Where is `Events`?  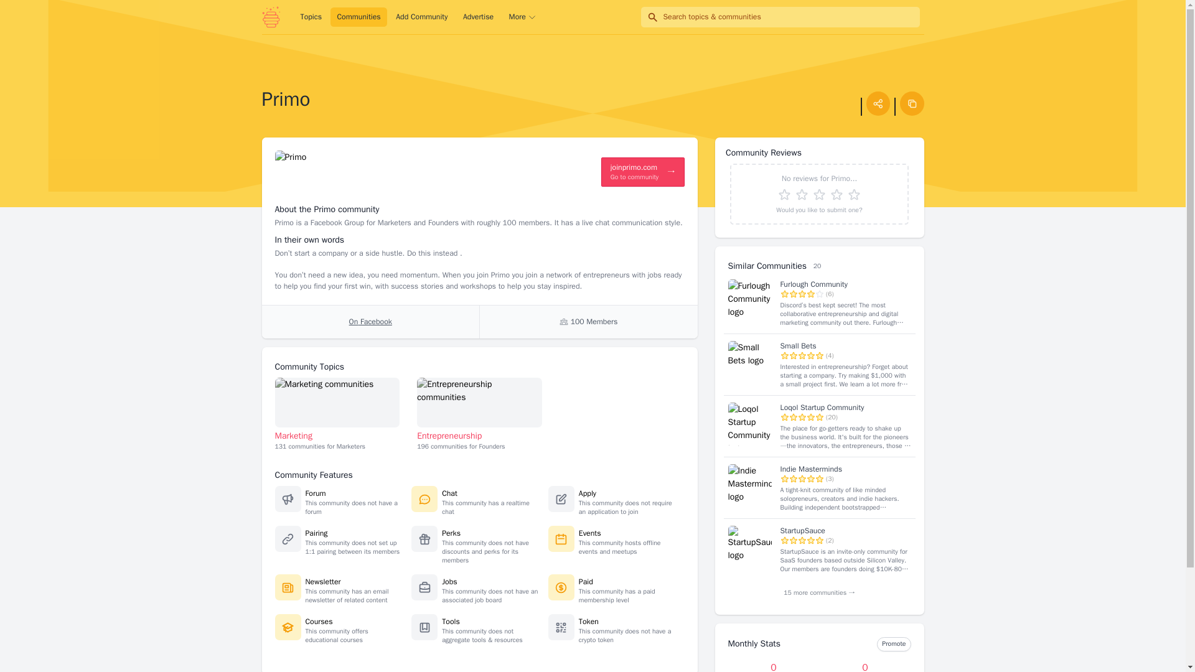
Events is located at coordinates (589, 533).